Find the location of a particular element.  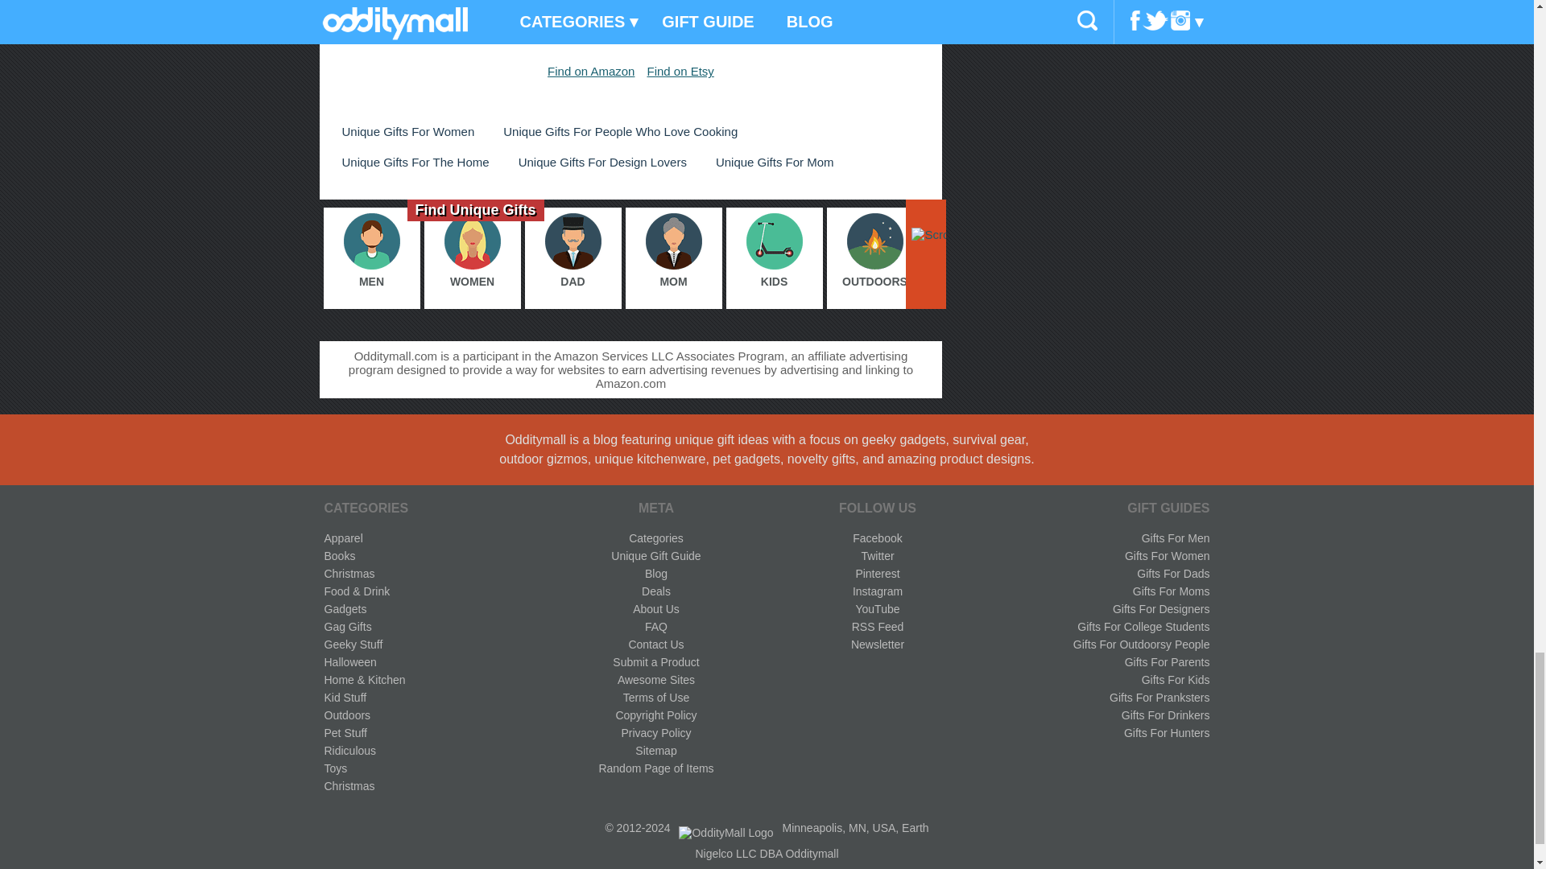

Find on Etsy is located at coordinates (680, 71).